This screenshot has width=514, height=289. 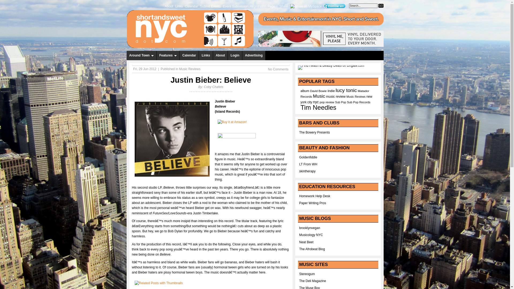 I want to click on About, so click(x=169, y=6).